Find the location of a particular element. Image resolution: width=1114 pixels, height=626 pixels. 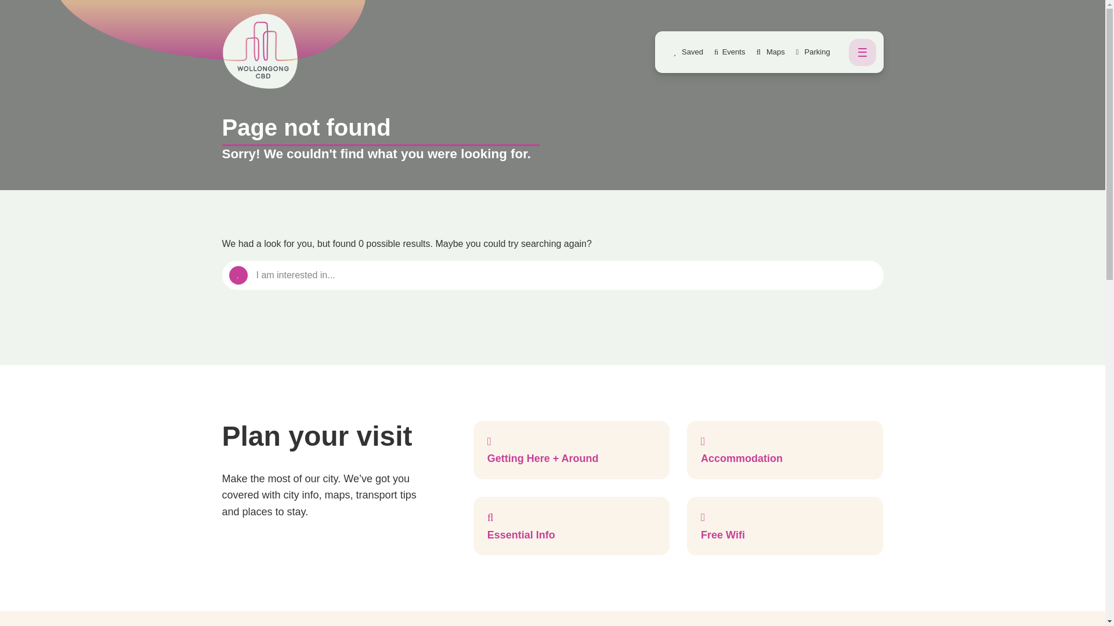

Saved is located at coordinates (688, 52).